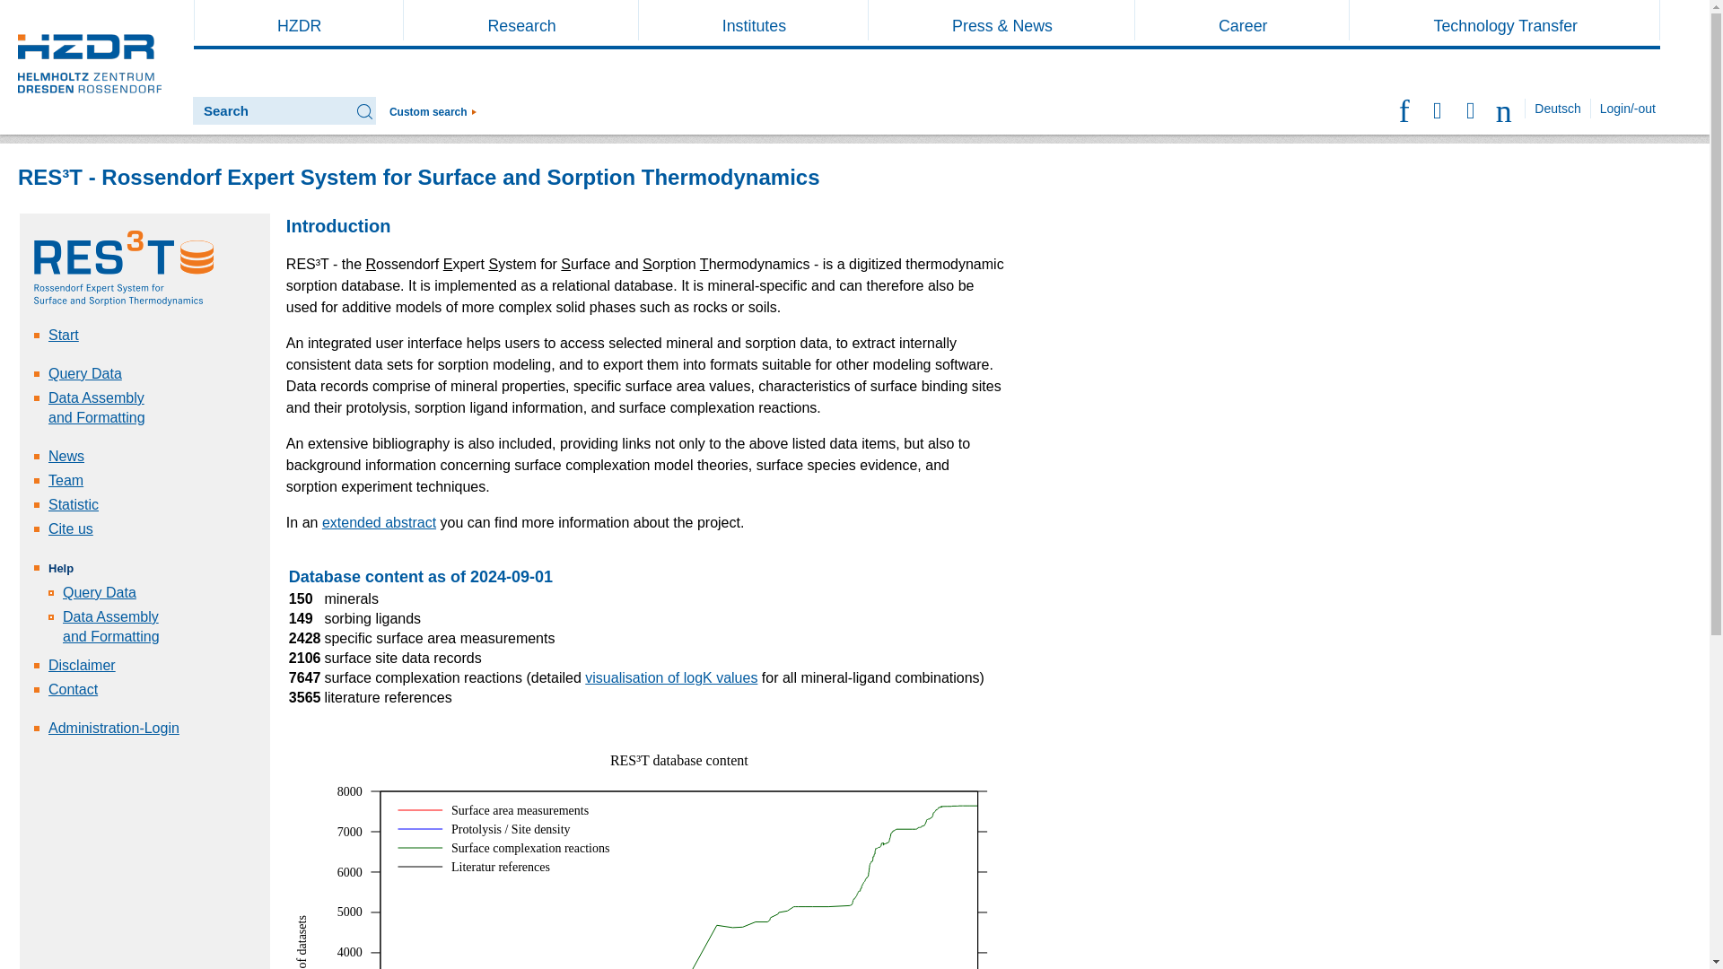  I want to click on Research, so click(520, 25).